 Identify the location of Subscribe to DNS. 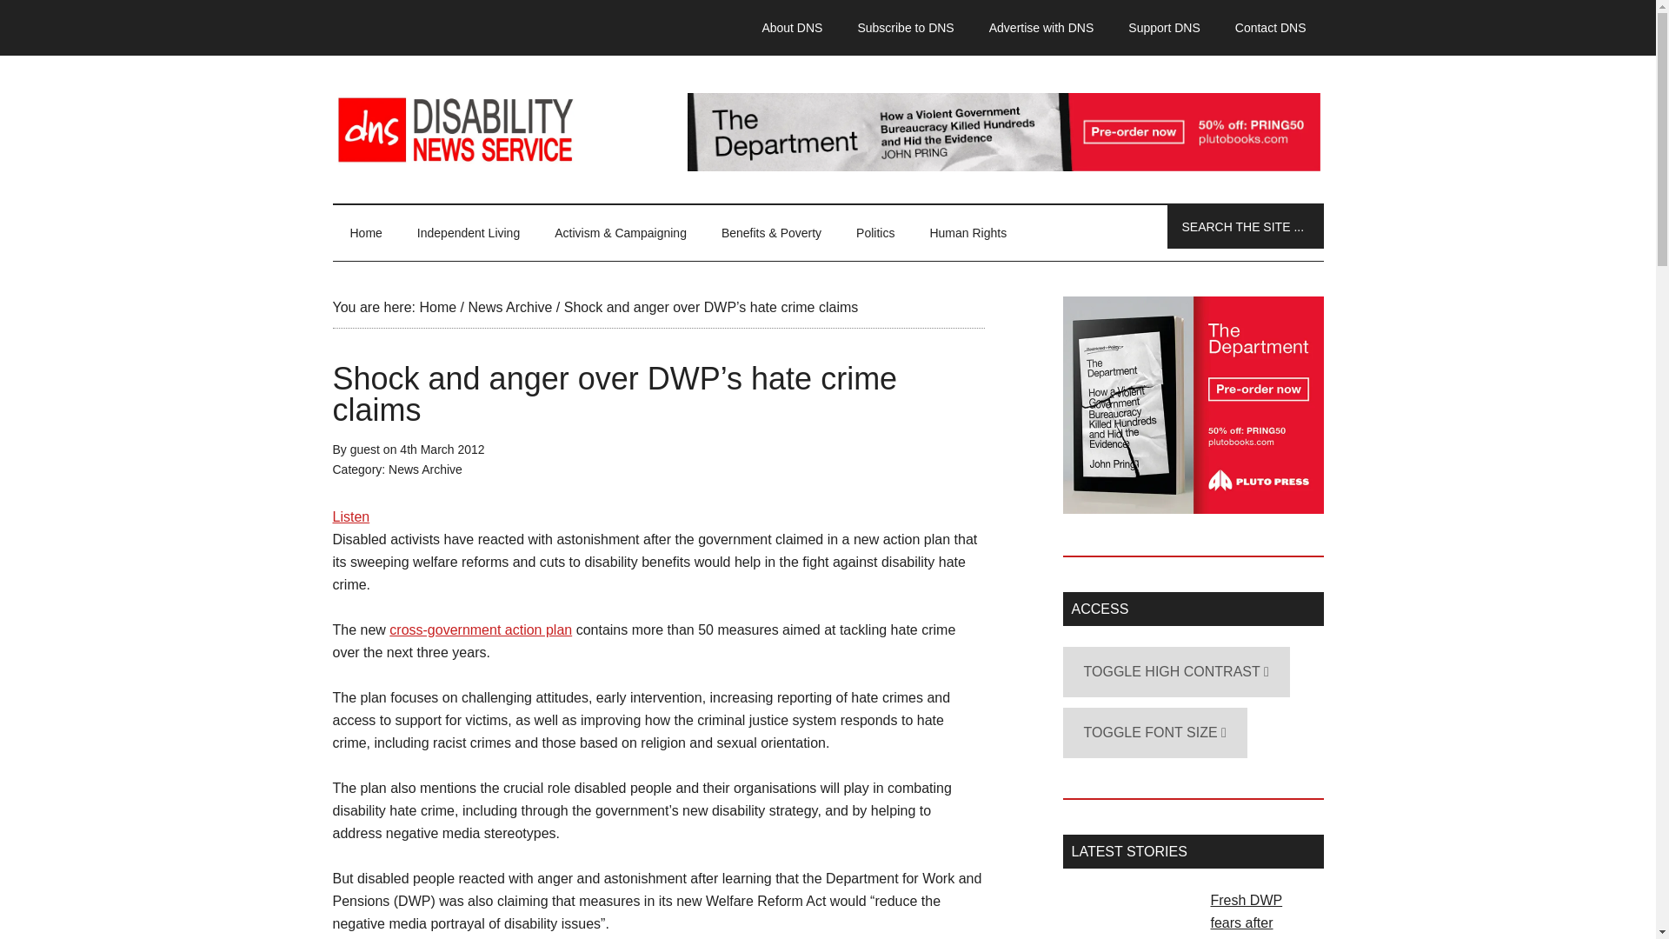
(905, 28).